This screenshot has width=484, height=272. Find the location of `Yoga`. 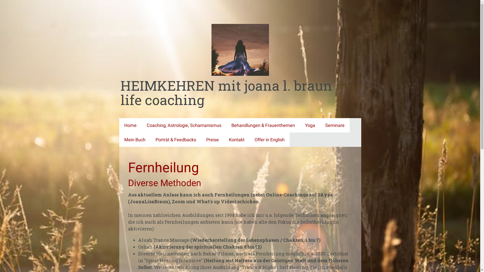

Yoga is located at coordinates (310, 125).